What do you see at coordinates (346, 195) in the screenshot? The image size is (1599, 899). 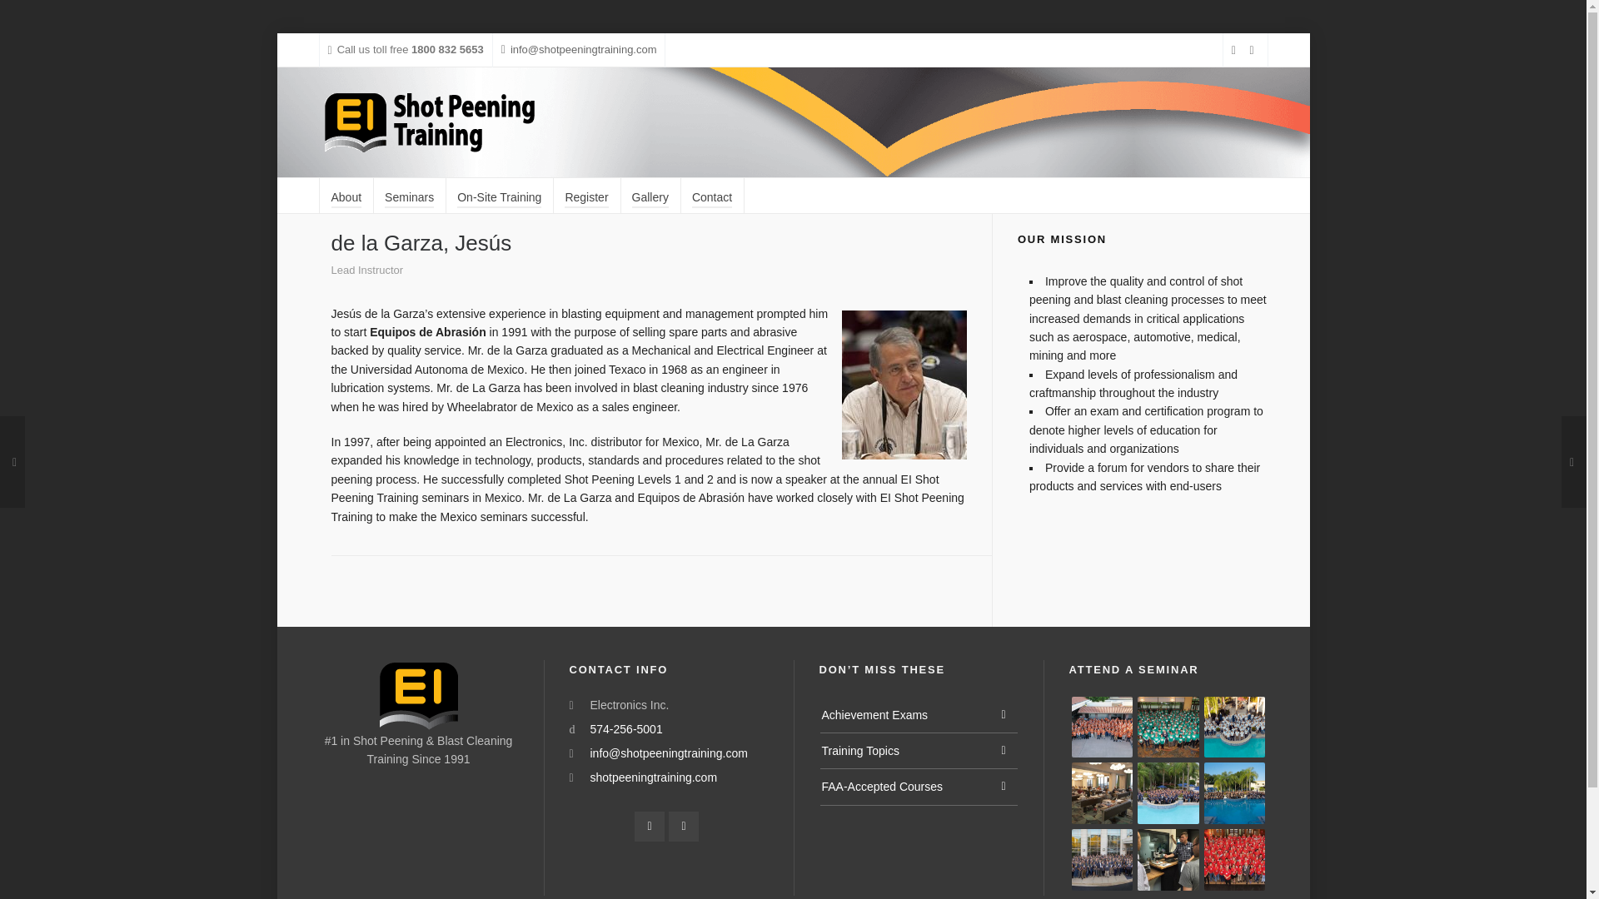 I see `About` at bounding box center [346, 195].